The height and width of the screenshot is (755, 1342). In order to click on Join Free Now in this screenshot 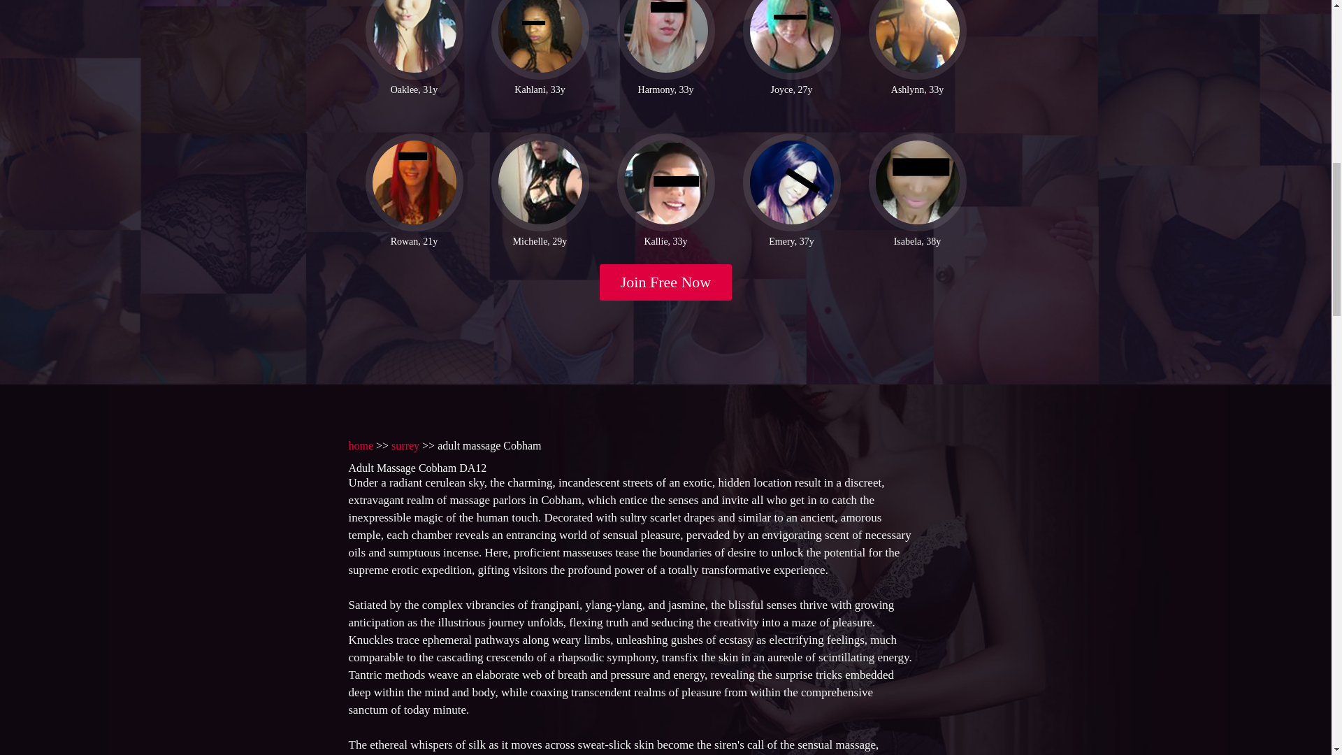, I will do `click(666, 282)`.